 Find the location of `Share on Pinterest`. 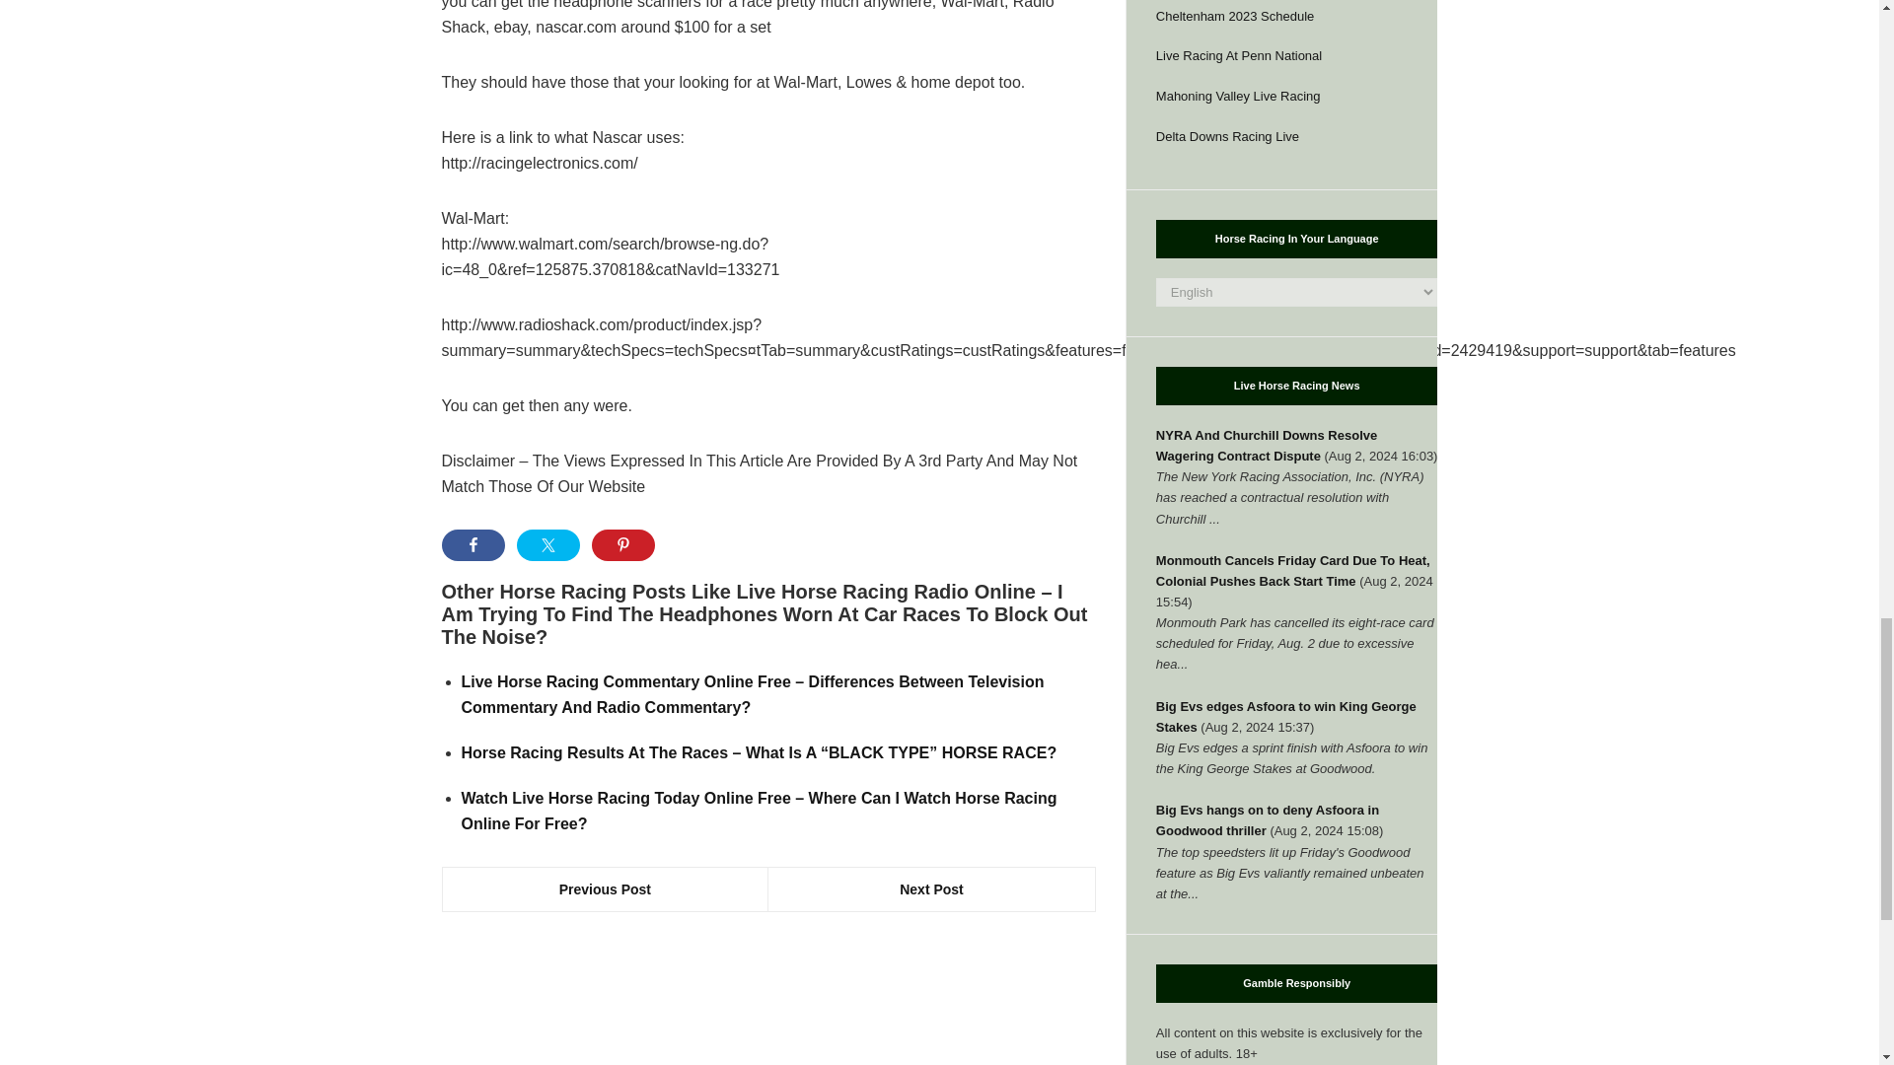

Share on Pinterest is located at coordinates (623, 544).